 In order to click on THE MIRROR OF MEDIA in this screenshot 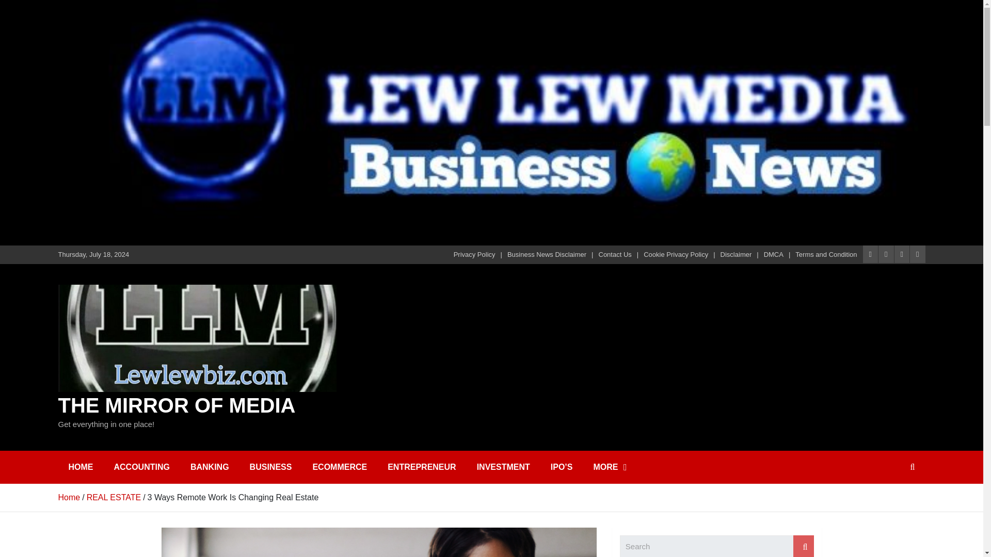, I will do `click(177, 405)`.